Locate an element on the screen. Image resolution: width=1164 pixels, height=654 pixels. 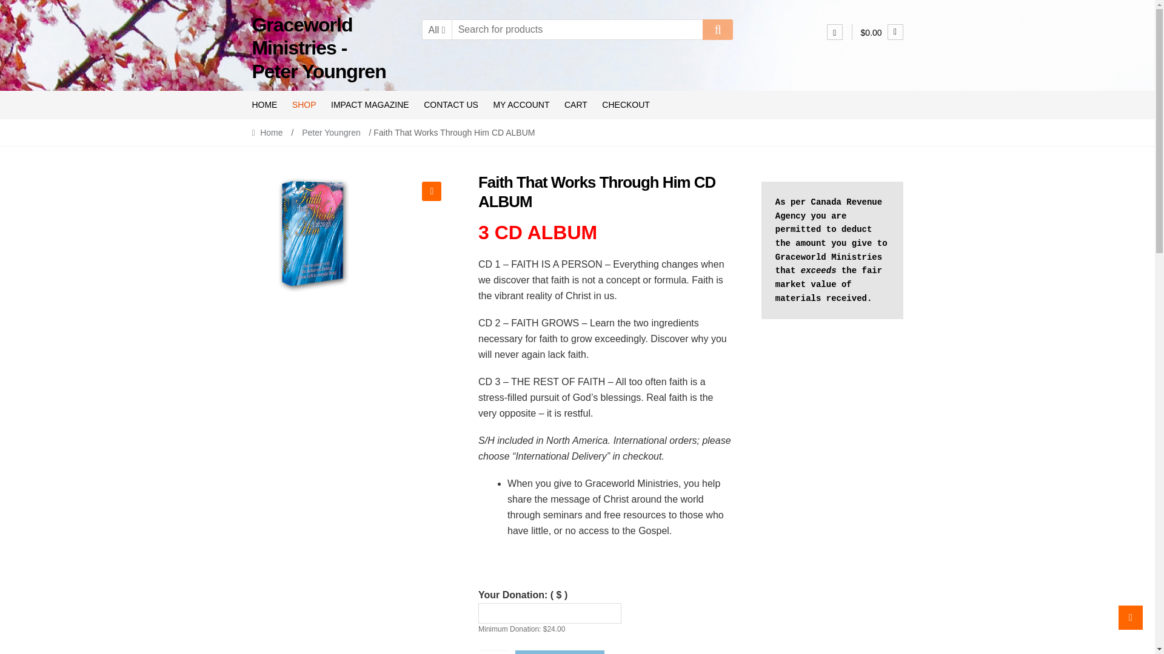
CONTACT US is located at coordinates (451, 105).